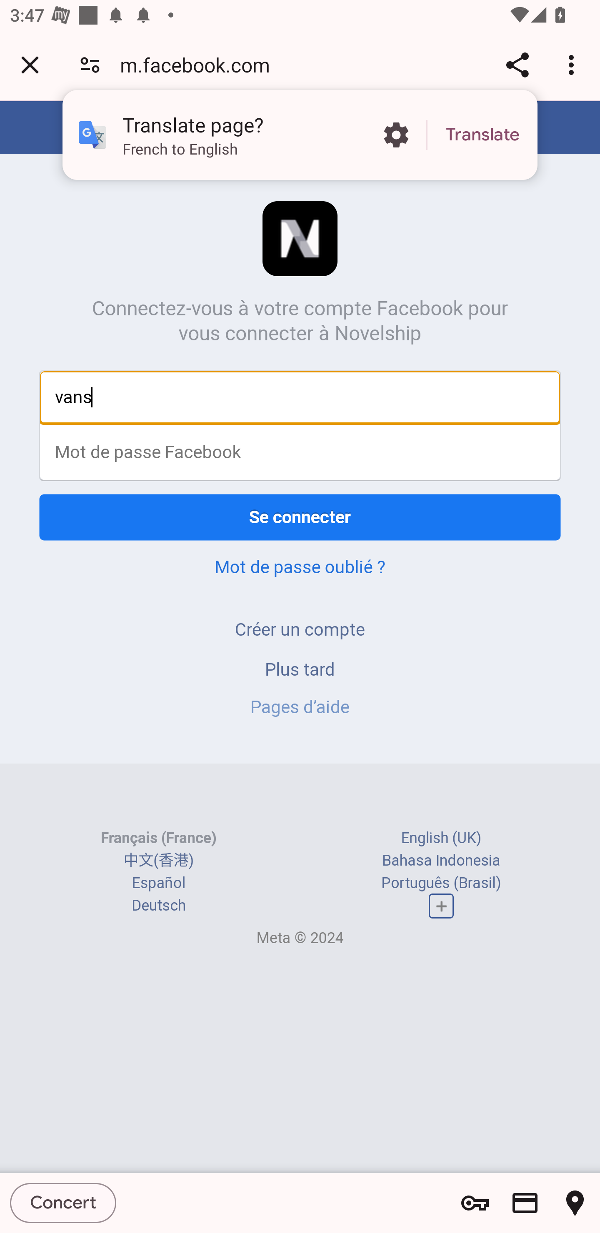 The width and height of the screenshot is (600, 1233). Describe the element at coordinates (575, 1203) in the screenshot. I see `Show saved addresses` at that location.